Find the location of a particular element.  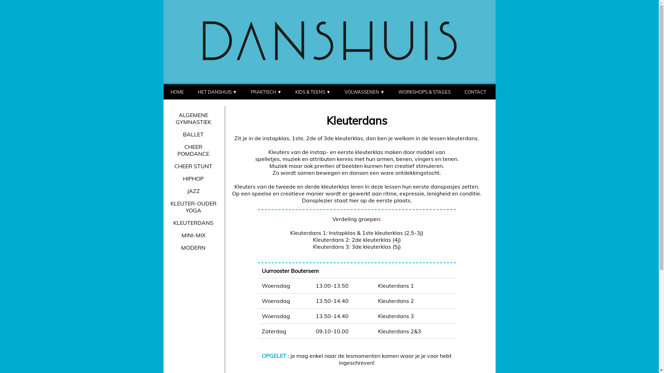

BALLET is located at coordinates (193, 134).